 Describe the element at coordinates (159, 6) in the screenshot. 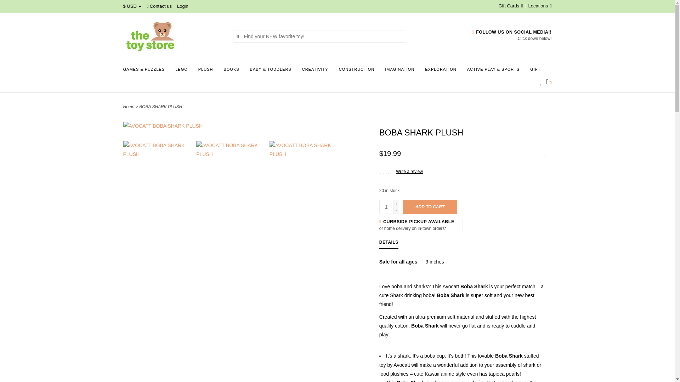

I see `Contact us` at that location.